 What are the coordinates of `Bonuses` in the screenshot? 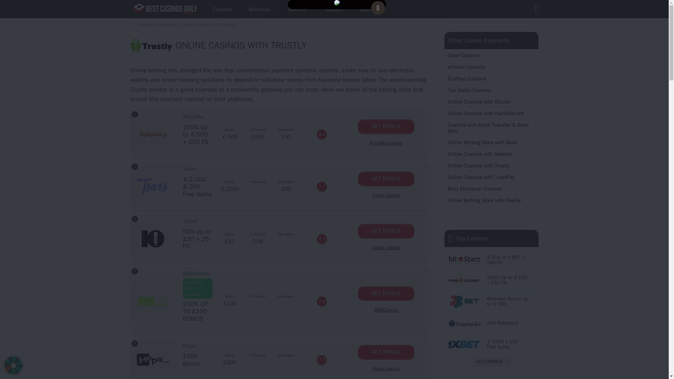 It's located at (259, 9).